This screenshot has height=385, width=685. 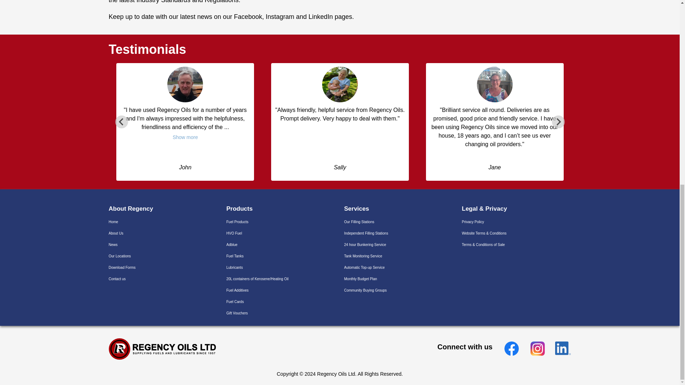 I want to click on Download Forms, so click(x=122, y=267).